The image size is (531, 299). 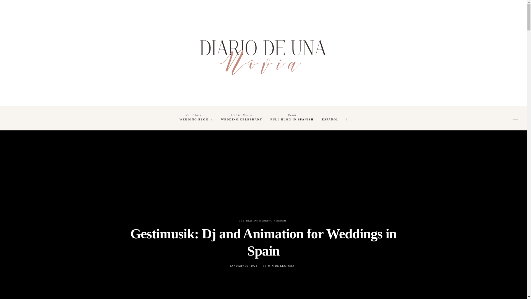 What do you see at coordinates (263, 221) in the screenshot?
I see `DESTINATION WEDDING VENDORS` at bounding box center [263, 221].